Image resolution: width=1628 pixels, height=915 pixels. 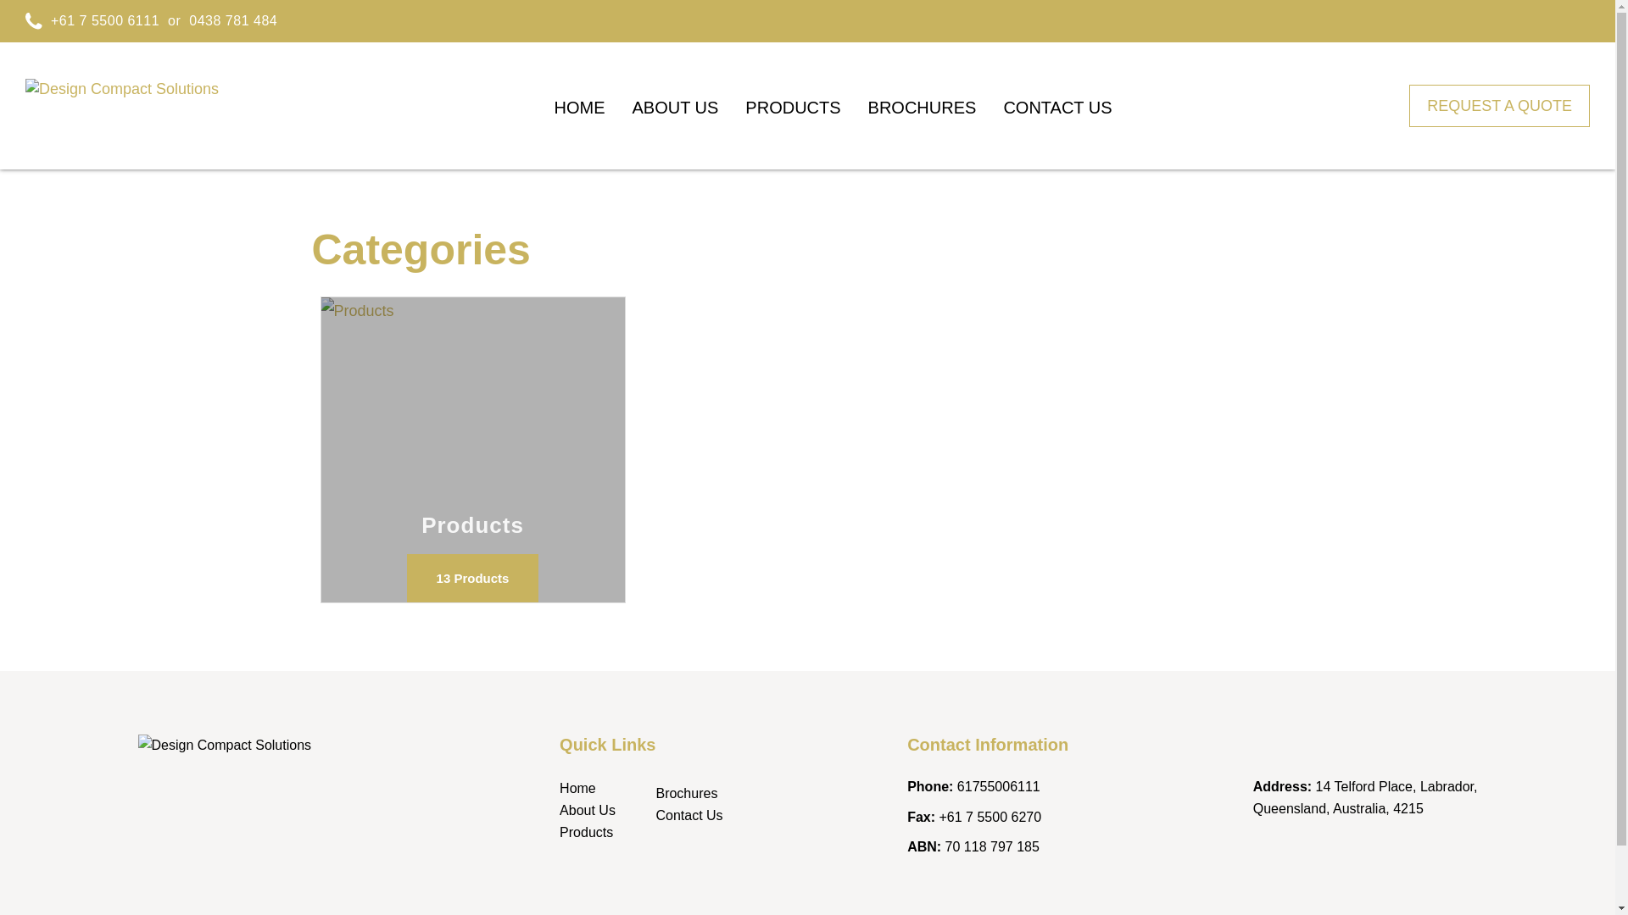 I want to click on Products, so click(x=472, y=450).